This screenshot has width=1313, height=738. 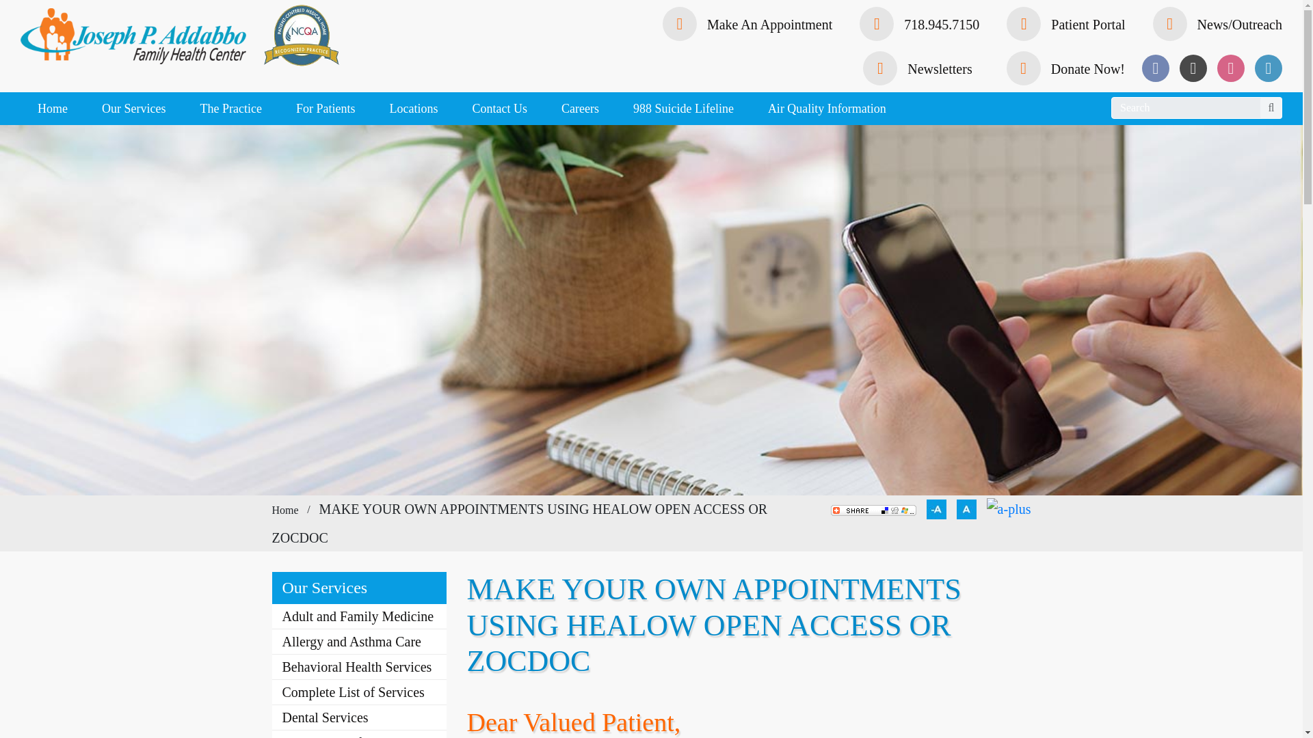 What do you see at coordinates (133, 108) in the screenshot?
I see `Our Services` at bounding box center [133, 108].